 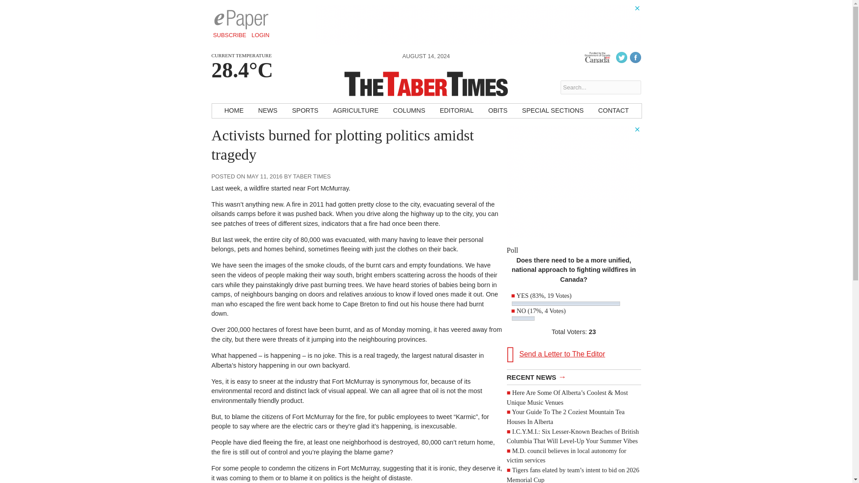 I want to click on EDITORIAL, so click(x=457, y=111).